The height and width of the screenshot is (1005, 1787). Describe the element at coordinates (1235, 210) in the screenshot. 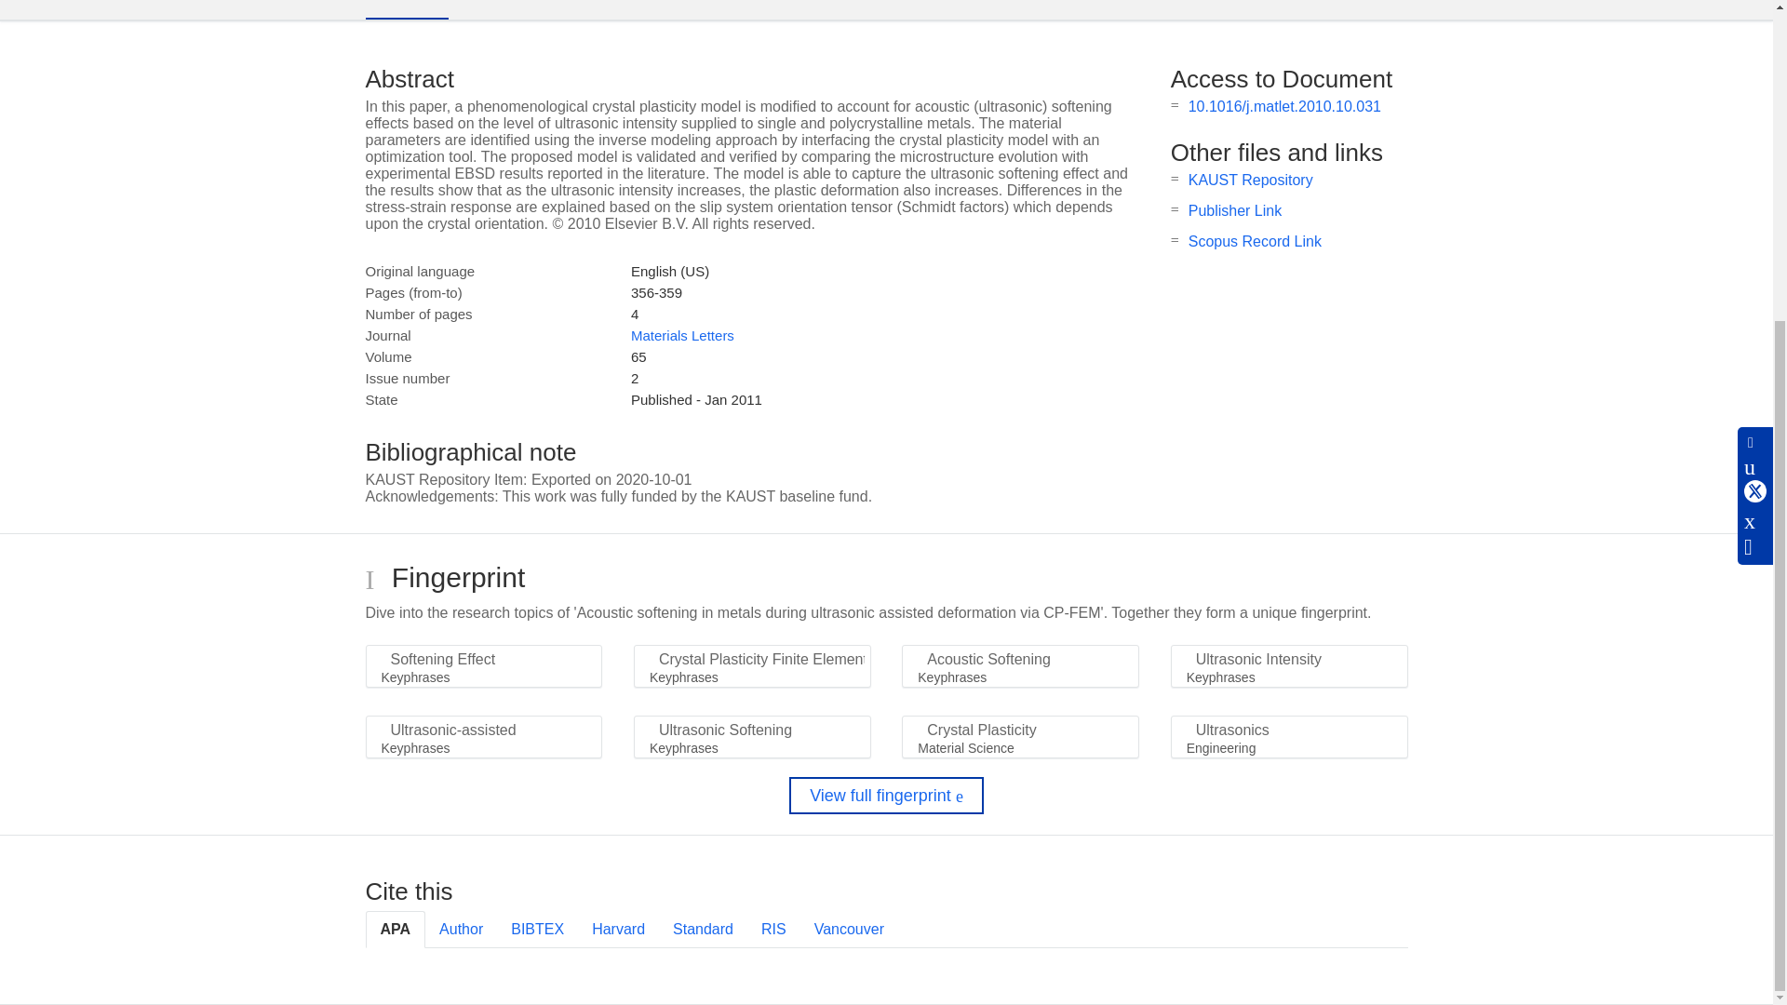

I see `Publisher Link` at that location.